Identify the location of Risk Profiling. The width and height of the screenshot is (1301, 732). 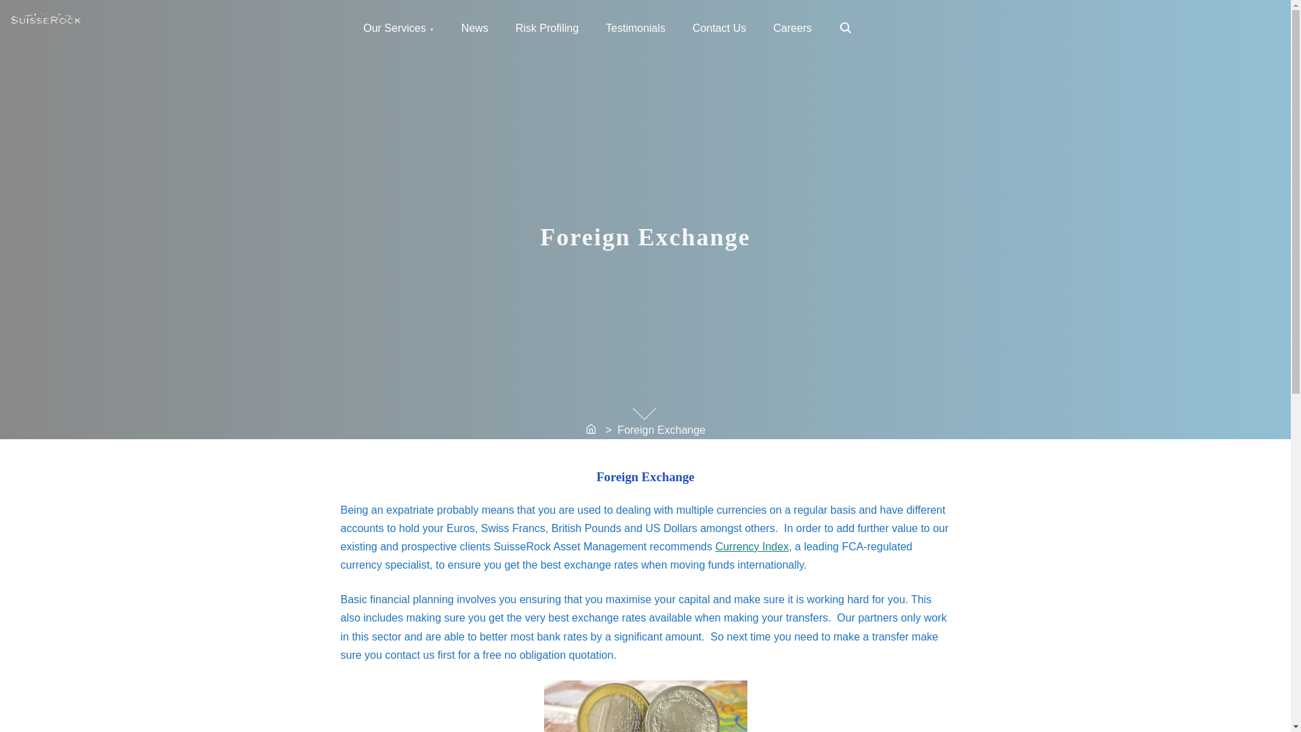
(636, 27).